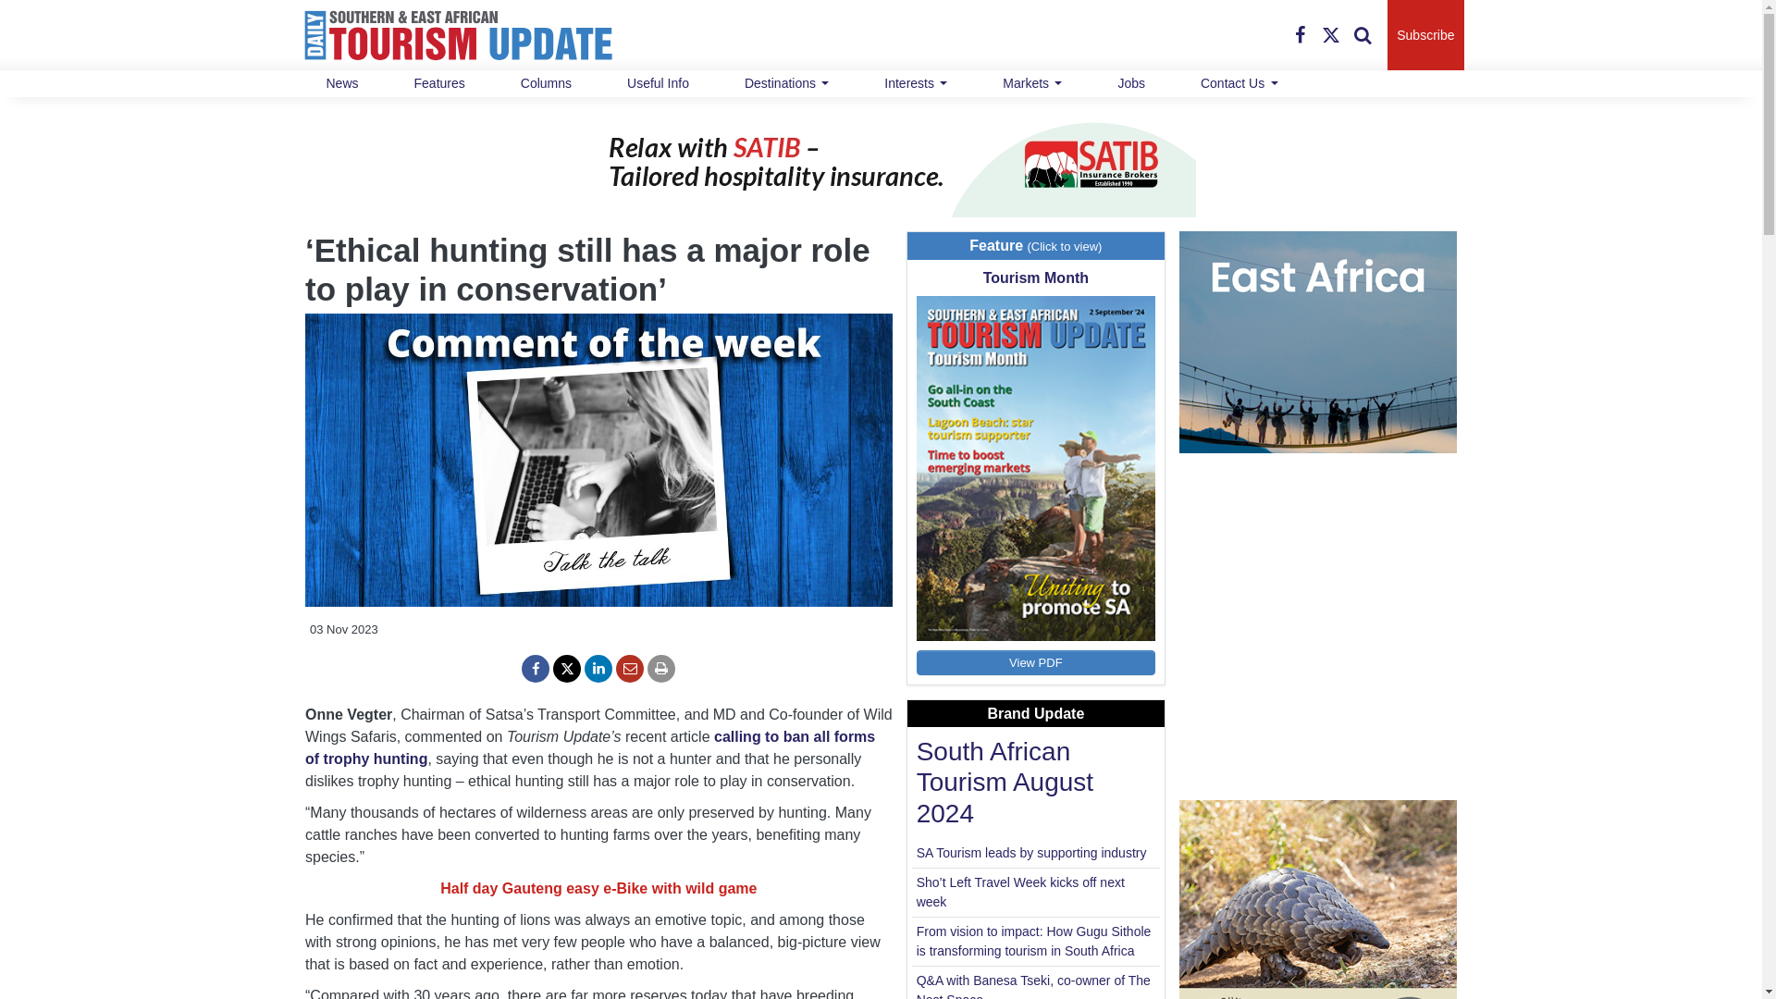 The height and width of the screenshot is (999, 1776). Describe the element at coordinates (1362, 34) in the screenshot. I see `Search` at that location.